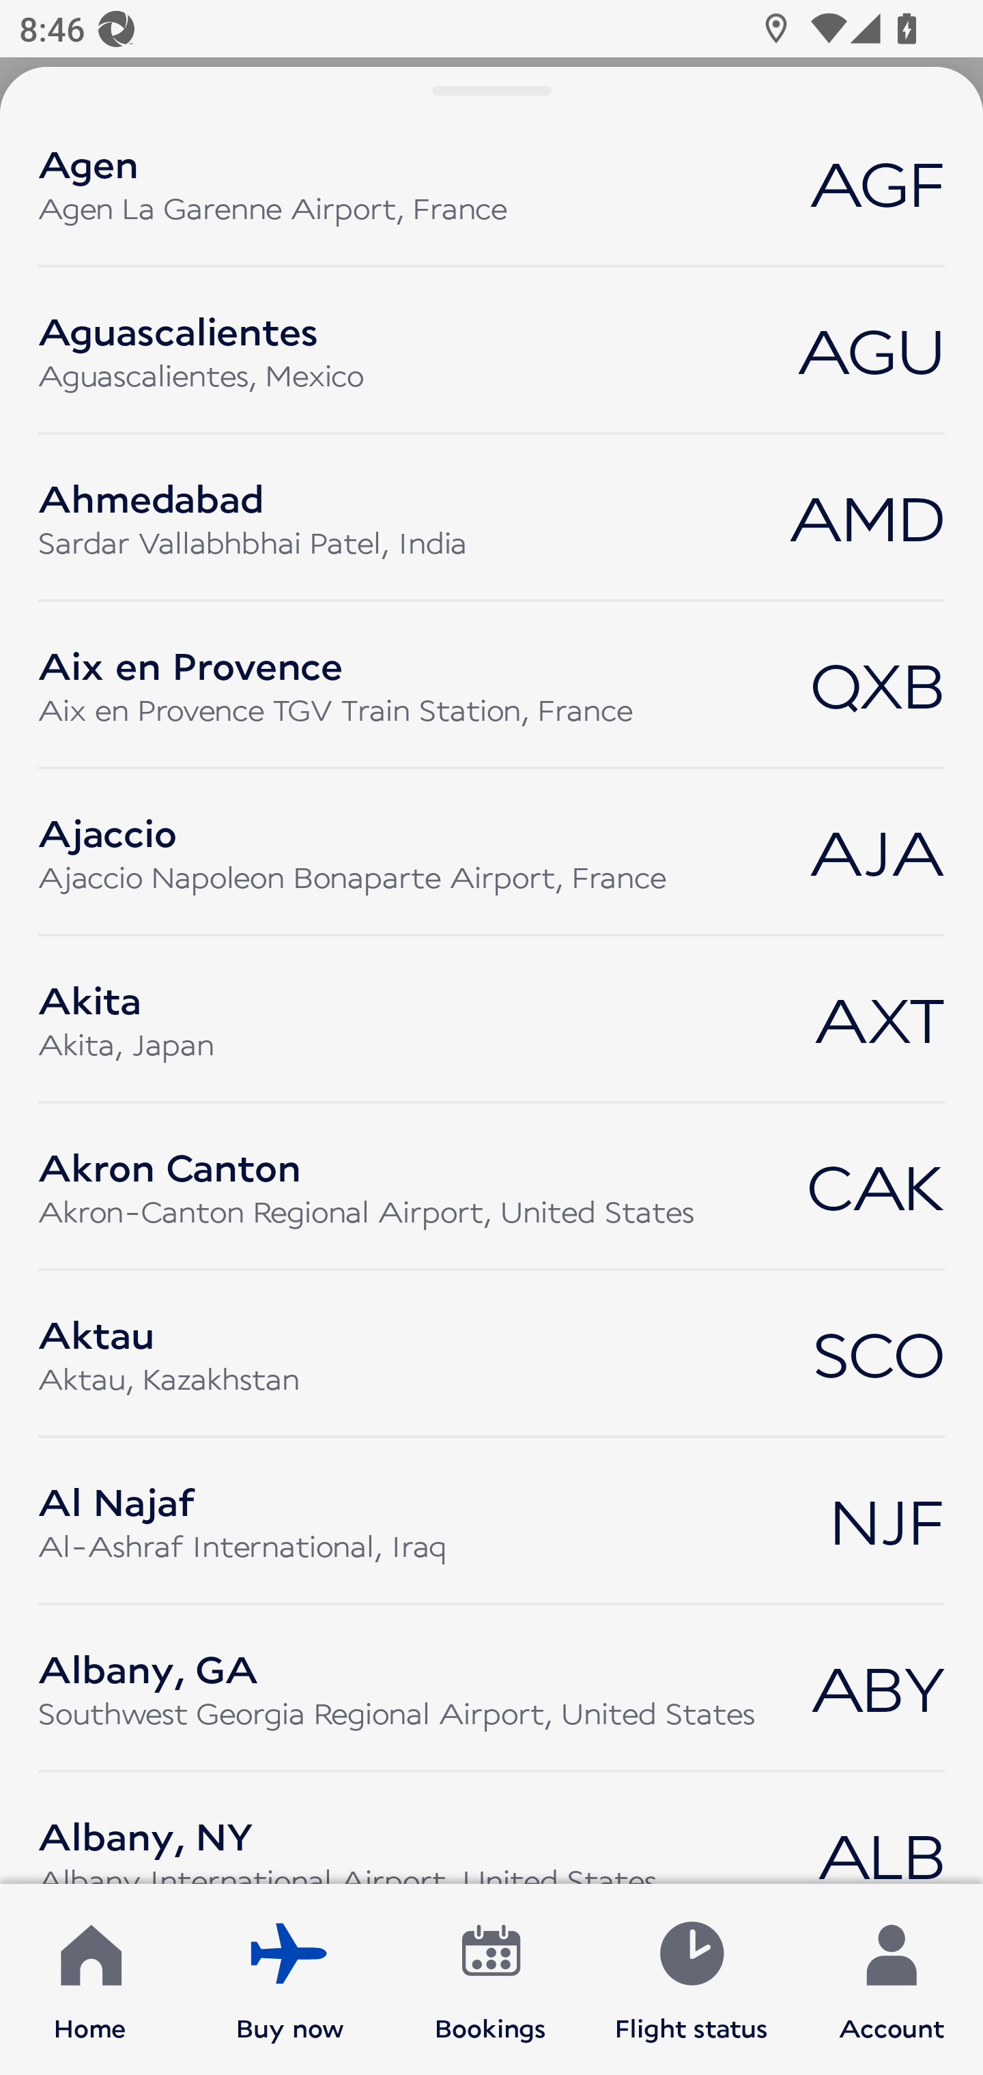  I want to click on Akita Akita, Japan AXT, so click(491, 1018).